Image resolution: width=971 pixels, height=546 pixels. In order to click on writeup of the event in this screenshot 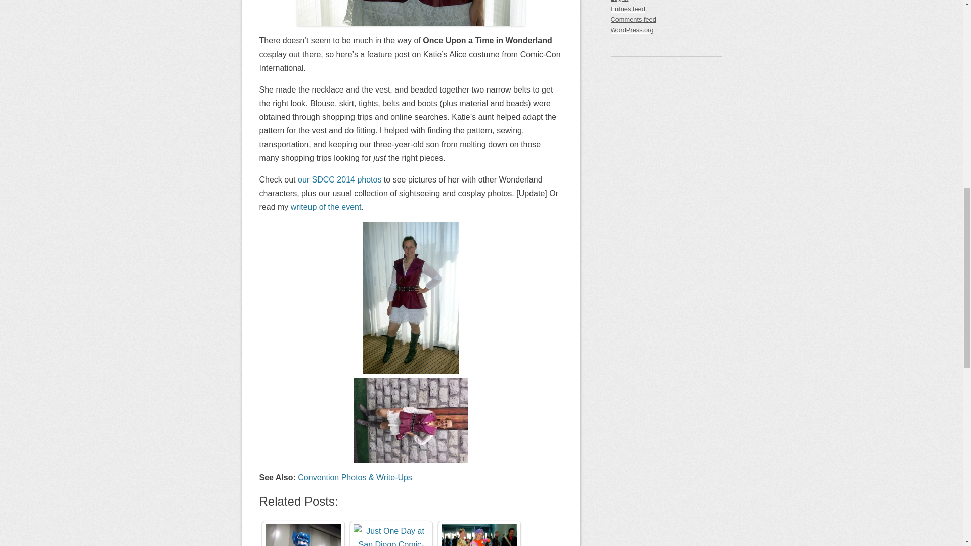, I will do `click(326, 206)`.